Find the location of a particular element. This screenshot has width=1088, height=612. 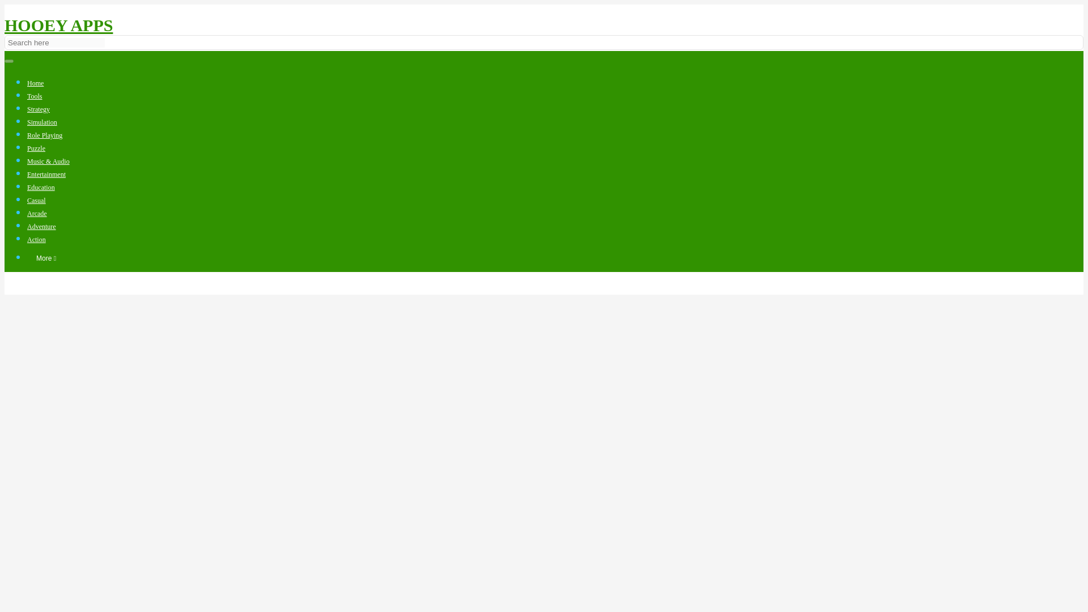

Tools is located at coordinates (35, 96).